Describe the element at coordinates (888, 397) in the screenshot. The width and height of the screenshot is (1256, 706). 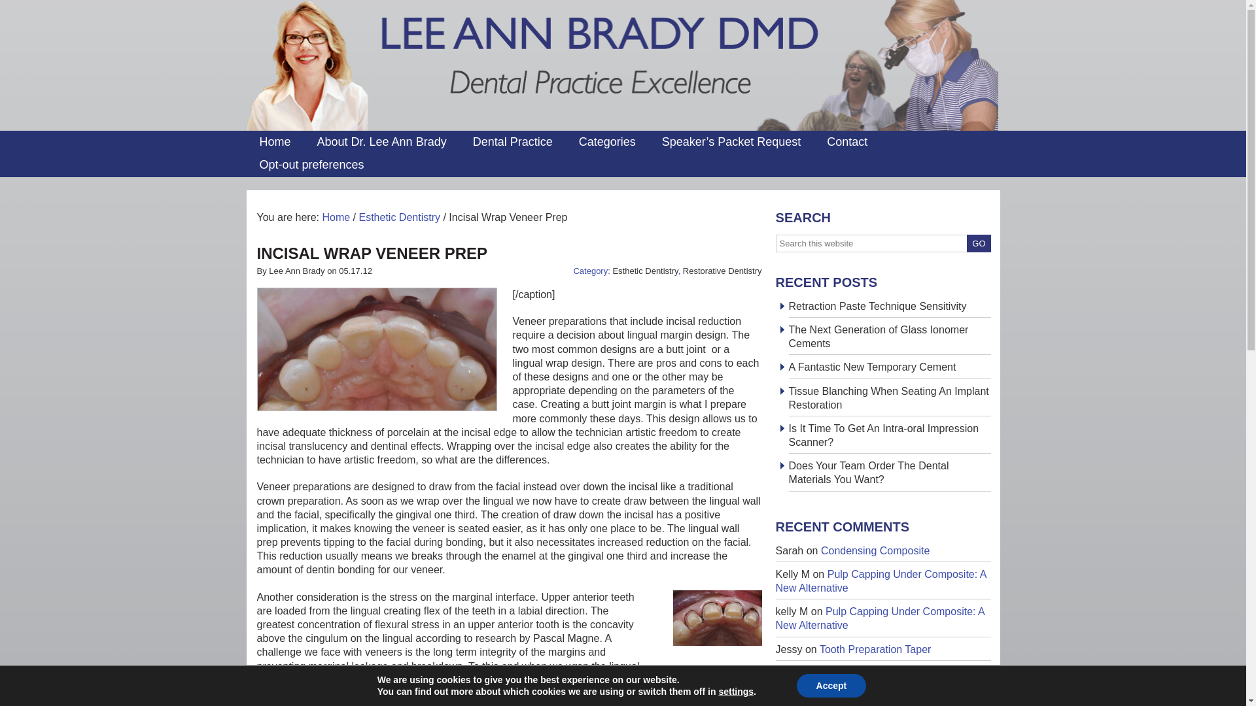
I see `Tissue Blanching When Seating An Implant Restoration` at that location.